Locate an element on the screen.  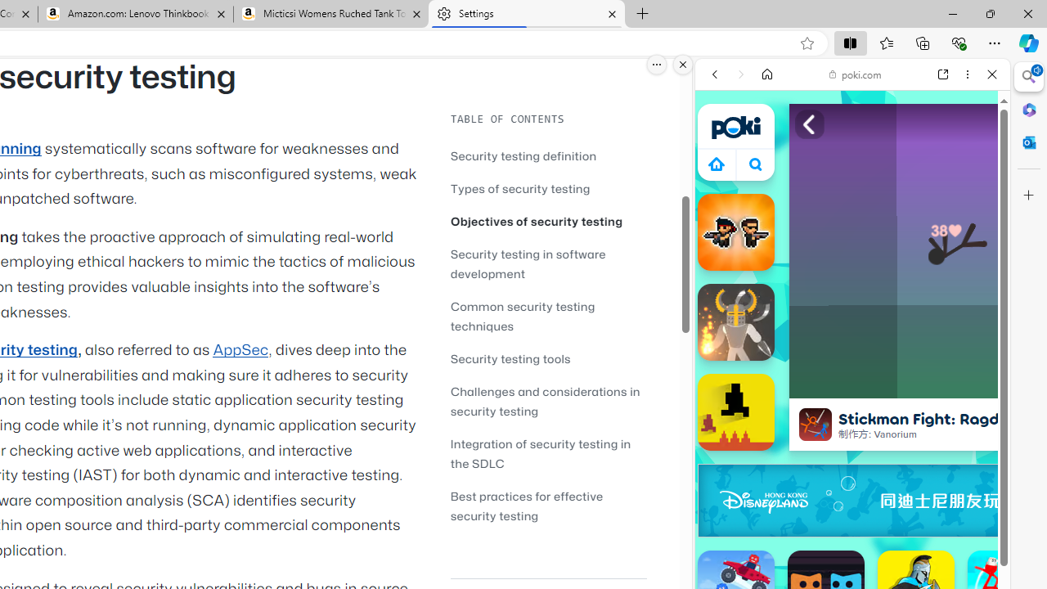
Common security testing techniques is located at coordinates (548, 316).